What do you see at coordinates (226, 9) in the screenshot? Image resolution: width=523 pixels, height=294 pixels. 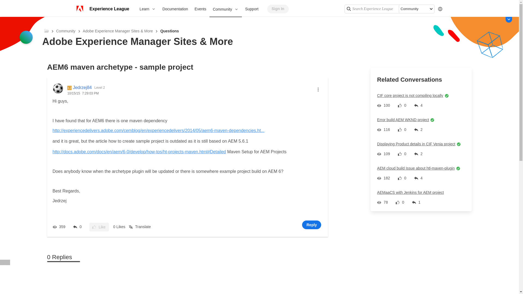 I see `Community` at bounding box center [226, 9].